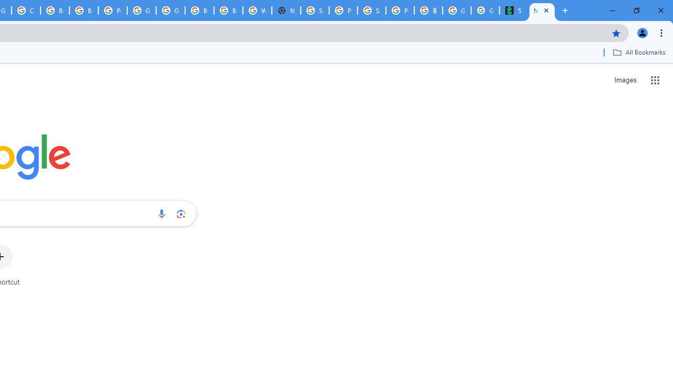  What do you see at coordinates (542, 10) in the screenshot?
I see `New Tab` at bounding box center [542, 10].